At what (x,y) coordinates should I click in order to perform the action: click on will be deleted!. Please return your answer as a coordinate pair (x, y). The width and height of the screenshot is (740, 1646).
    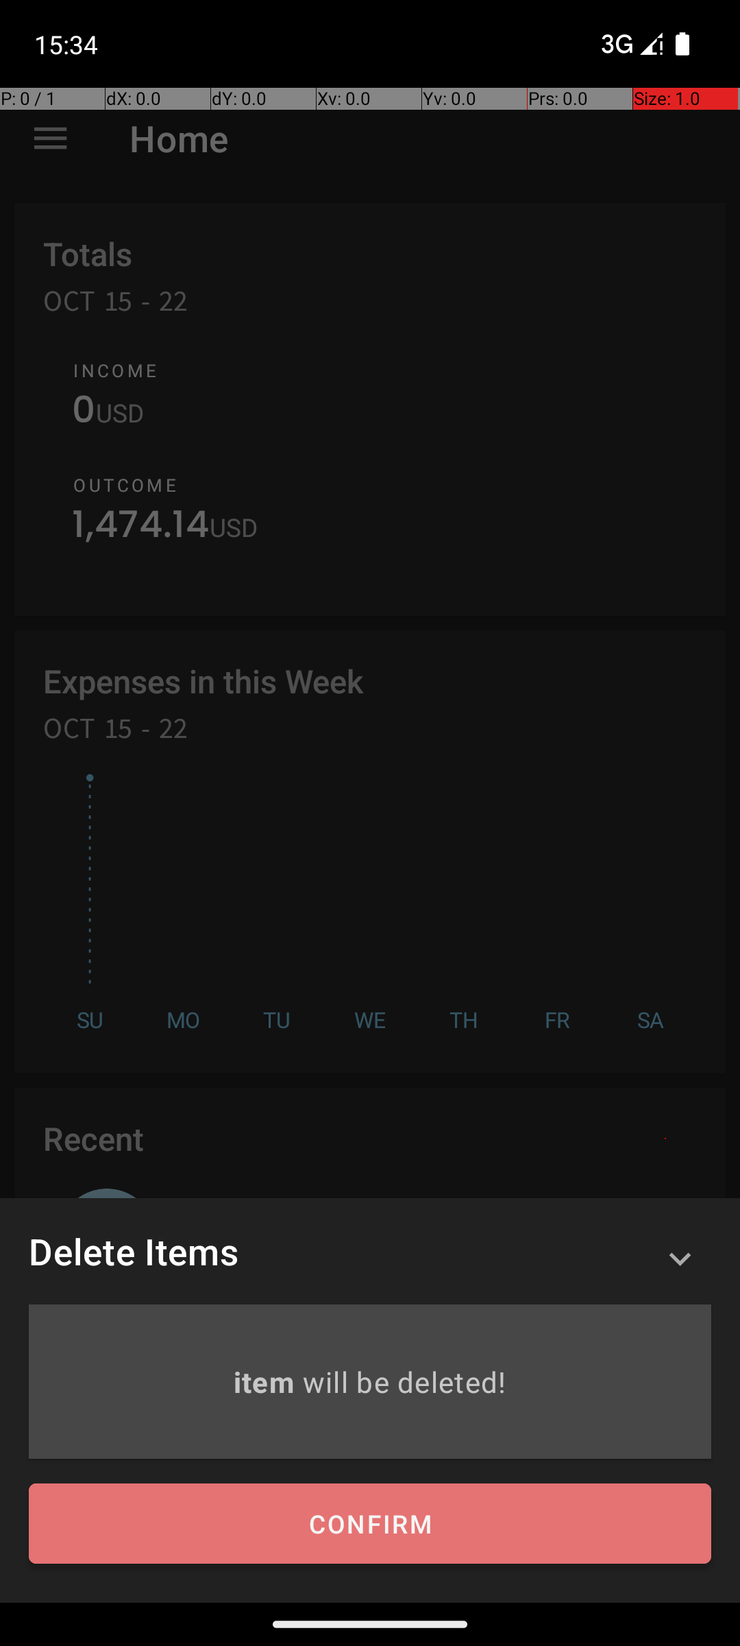
    Looking at the image, I should click on (404, 1381).